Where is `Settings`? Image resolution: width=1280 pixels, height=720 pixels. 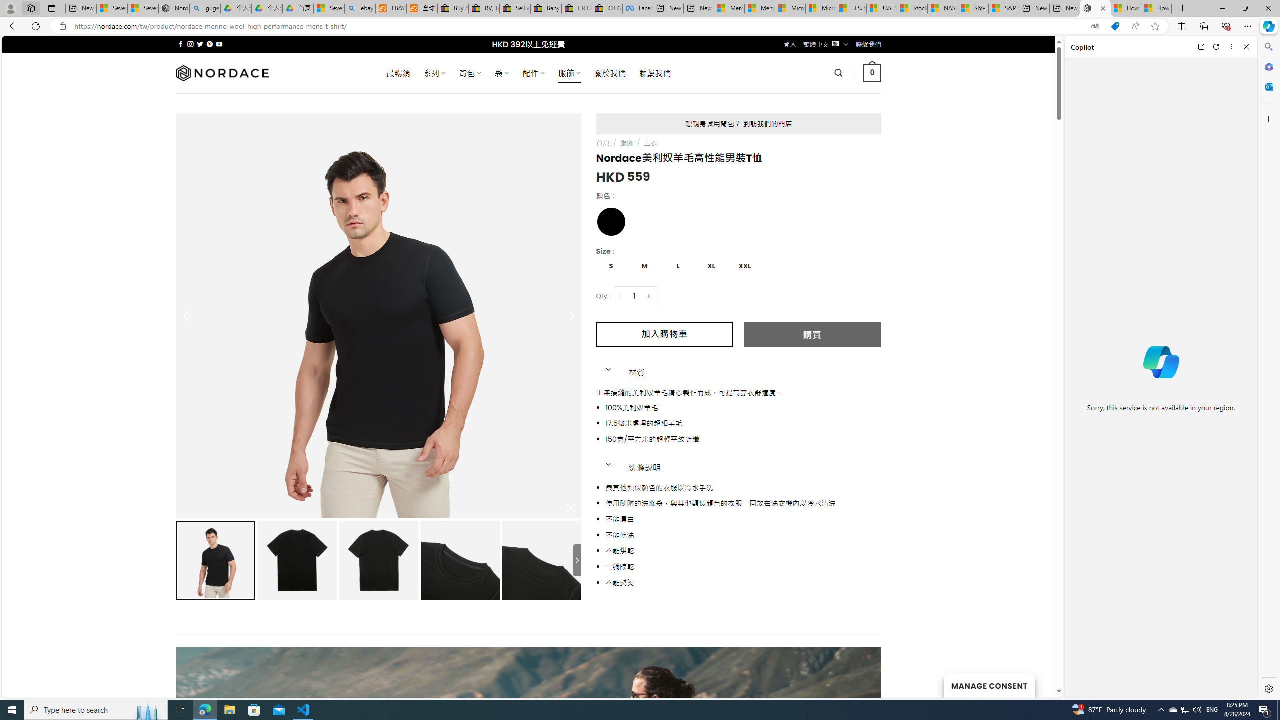
Settings is located at coordinates (1268, 688).